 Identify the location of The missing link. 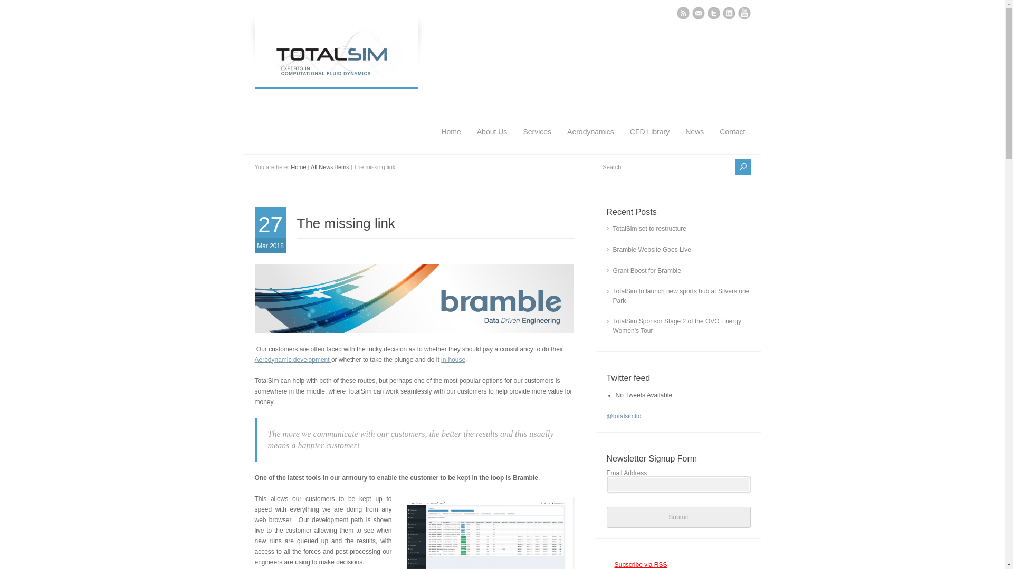
(346, 223).